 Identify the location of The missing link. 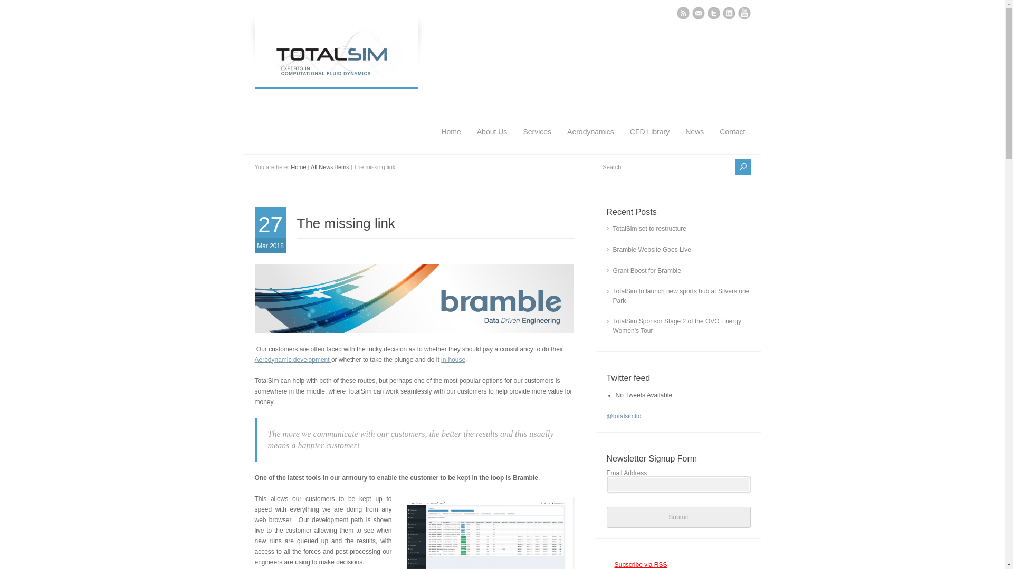
(346, 223).